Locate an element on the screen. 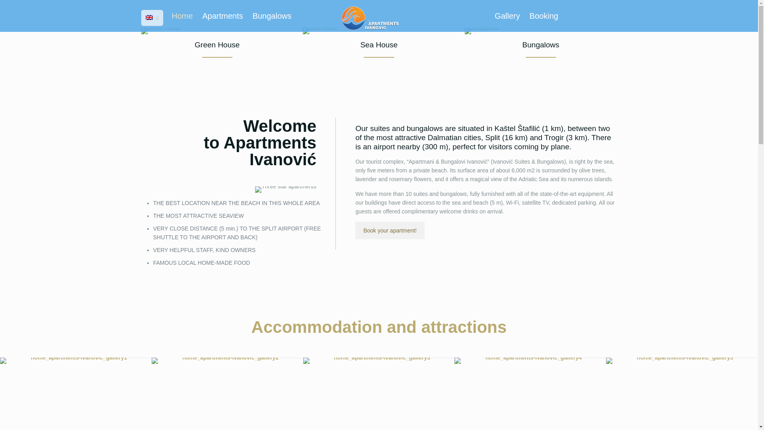  Bungalows is located at coordinates (272, 16).